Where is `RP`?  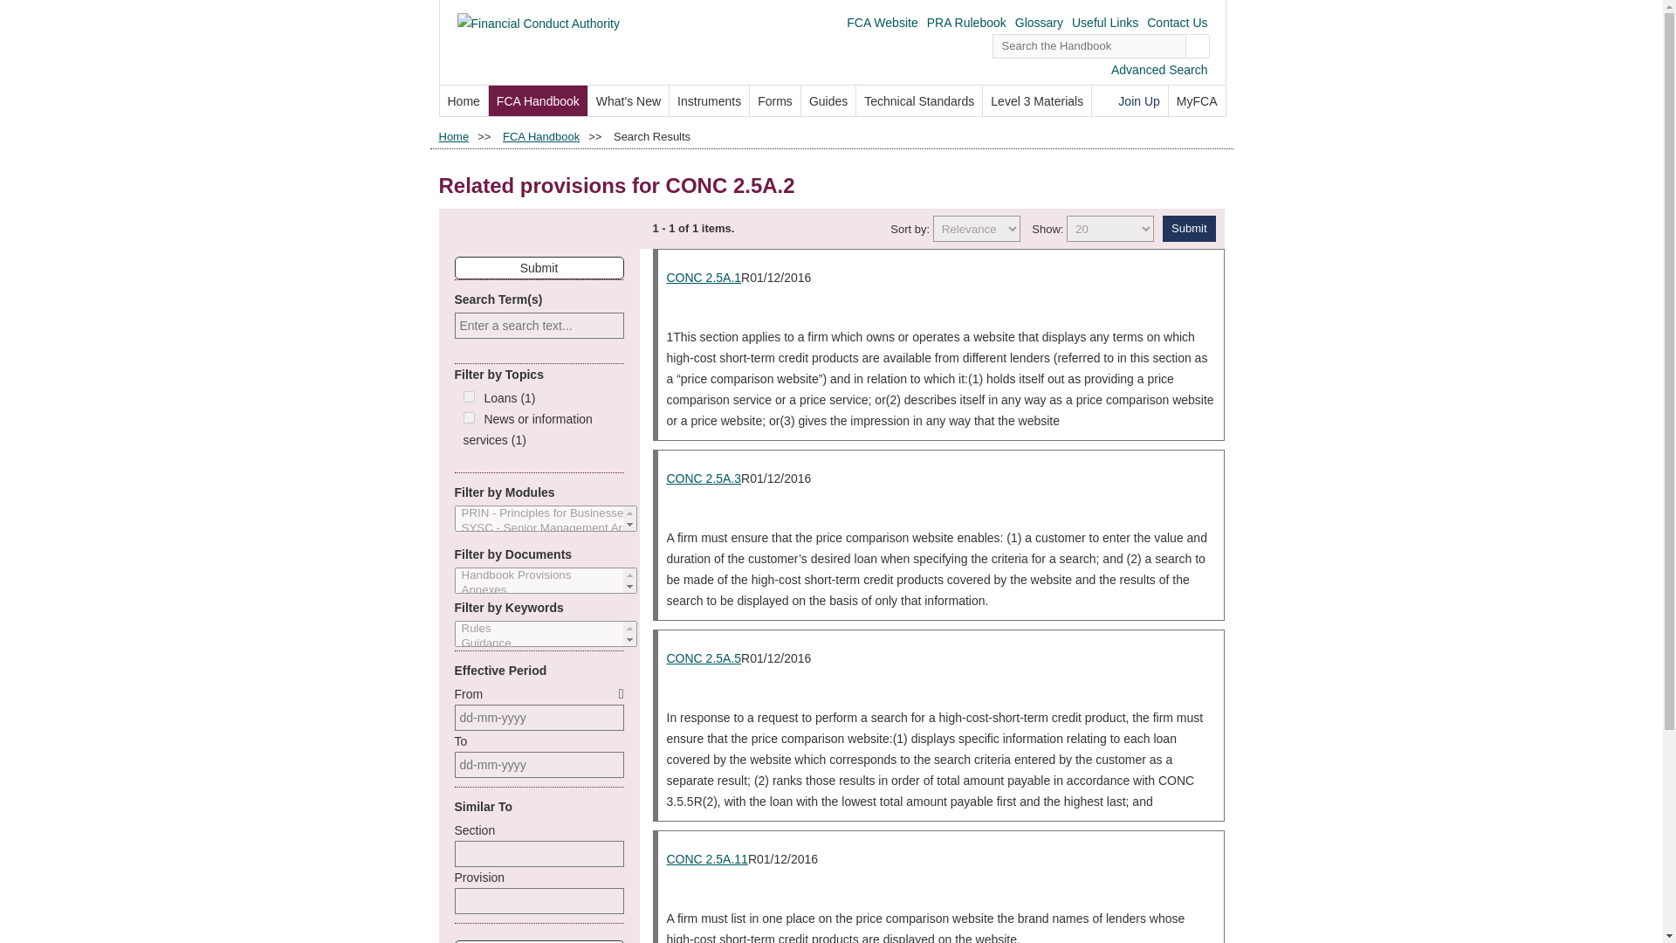
RP is located at coordinates (941, 678).